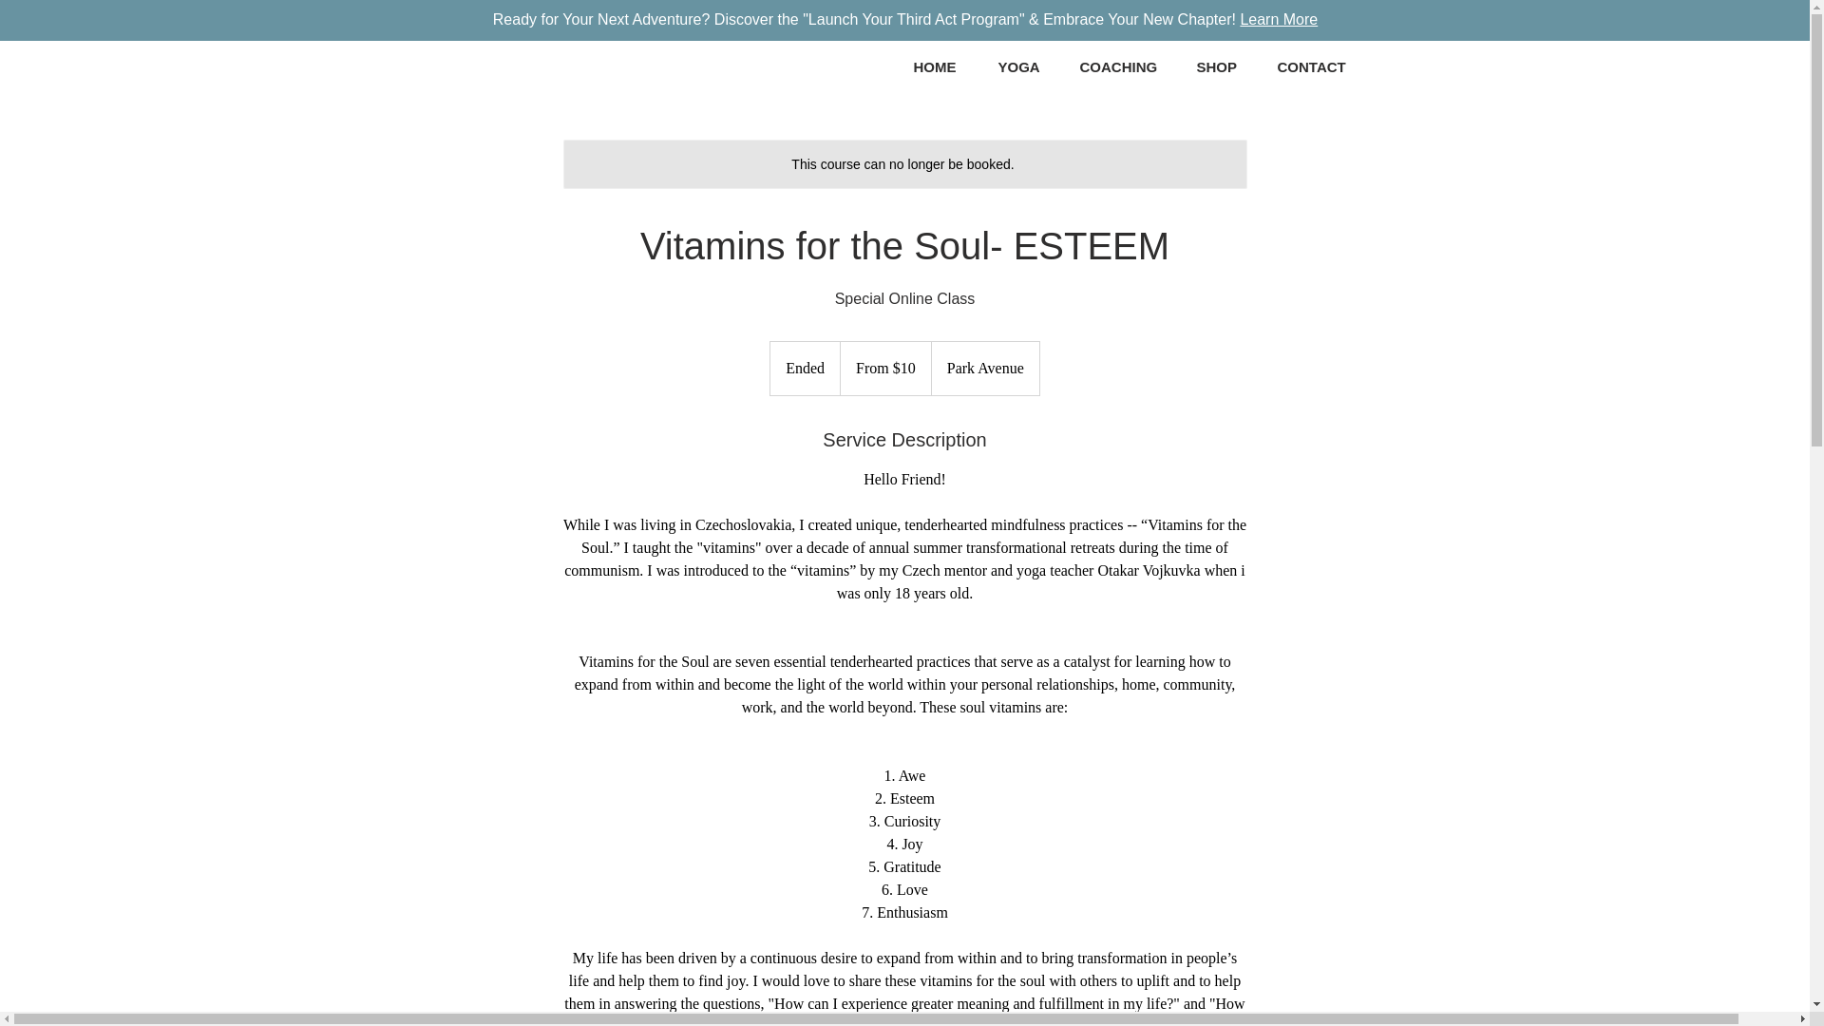 Image resolution: width=1824 pixels, height=1026 pixels. What do you see at coordinates (1222, 66) in the screenshot?
I see `SHOP` at bounding box center [1222, 66].